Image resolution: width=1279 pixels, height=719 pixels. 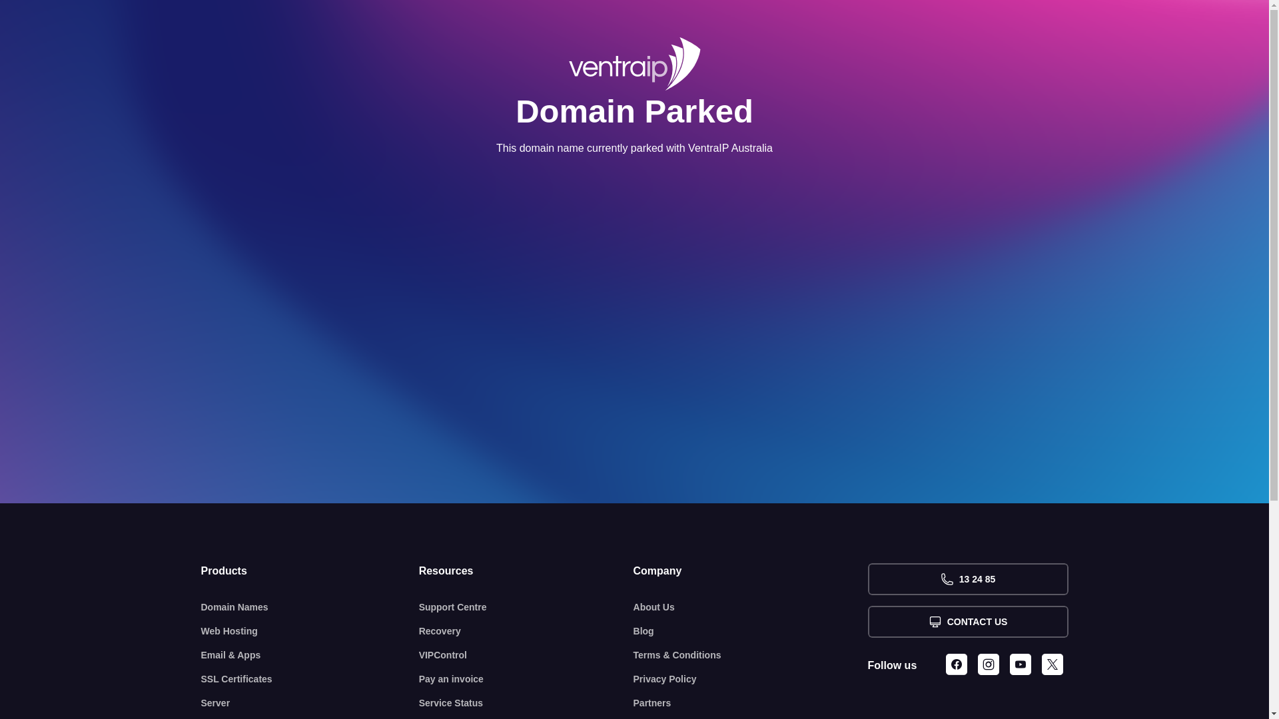 I want to click on Terms & Conditions, so click(x=751, y=655).